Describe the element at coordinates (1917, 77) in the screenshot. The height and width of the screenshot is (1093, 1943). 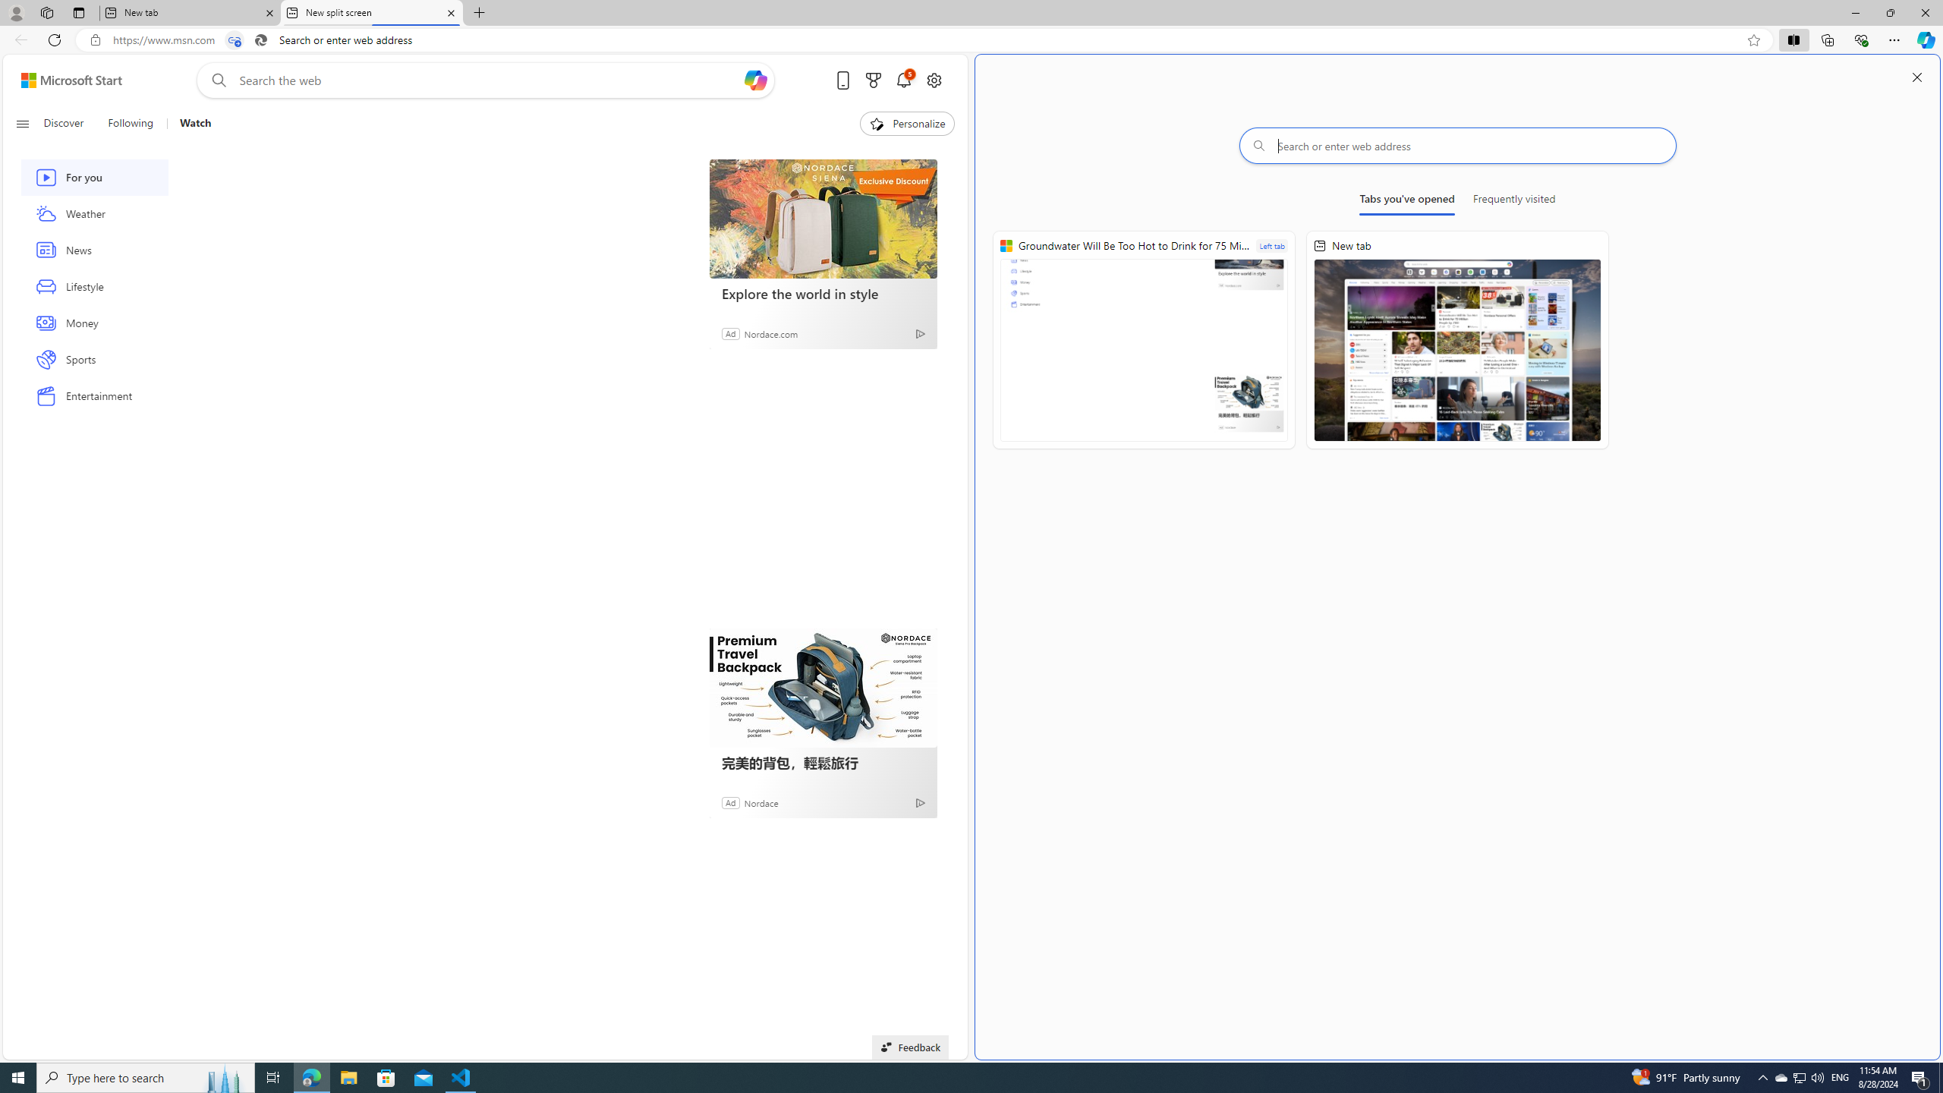
I see `Close split screen` at that location.